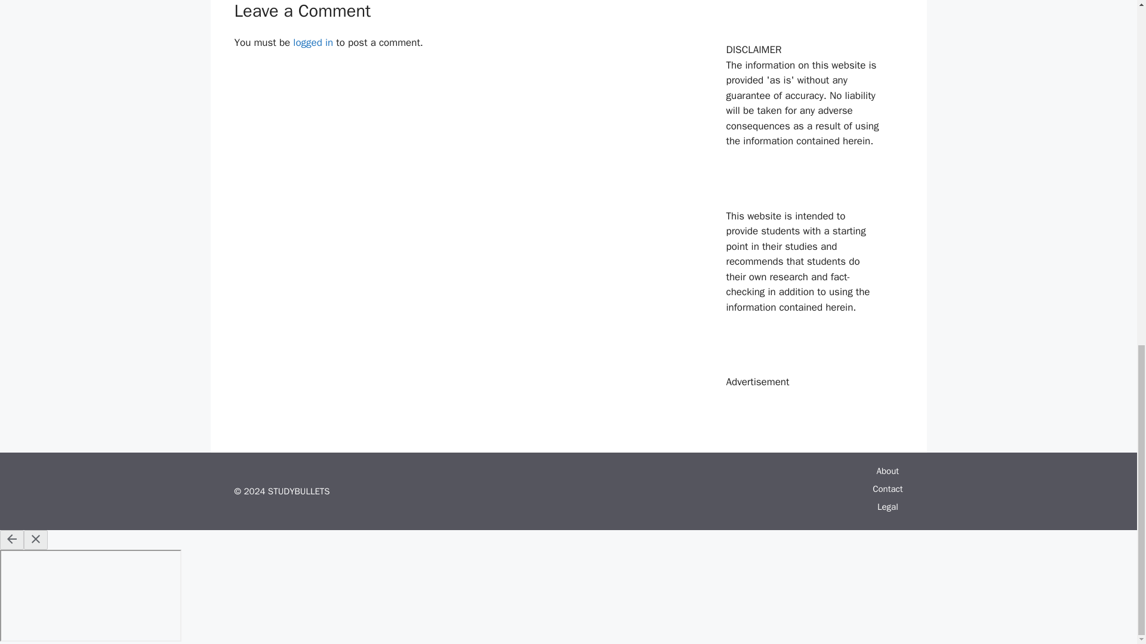 The image size is (1146, 644). Describe the element at coordinates (888, 507) in the screenshot. I see `Legal` at that location.